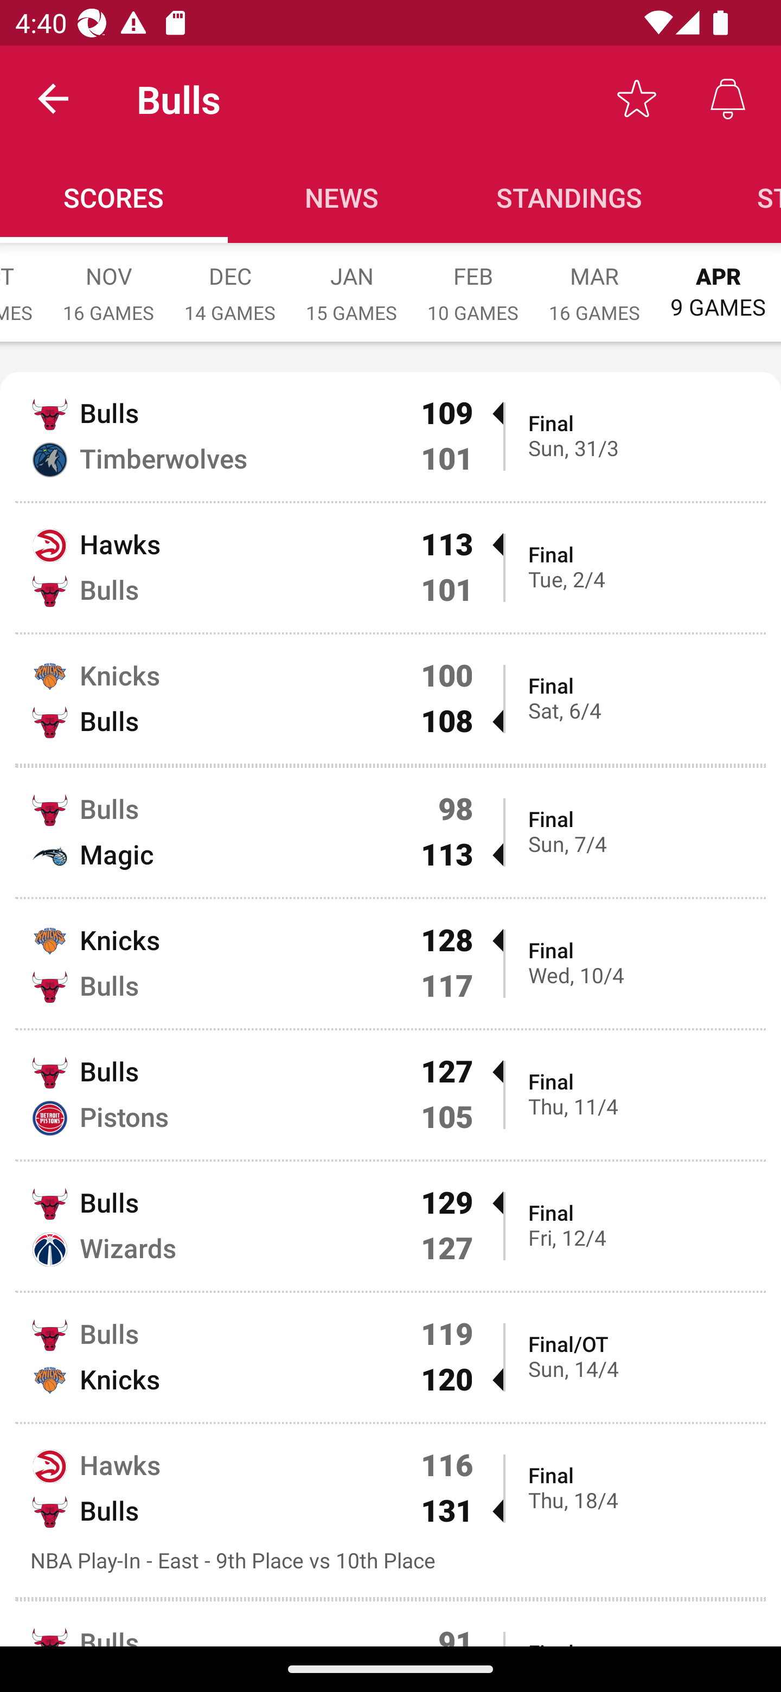 Image resolution: width=781 pixels, height=1692 pixels. I want to click on Knicks 100 Bulls 108  Final Sat, 6/4, so click(390, 698).